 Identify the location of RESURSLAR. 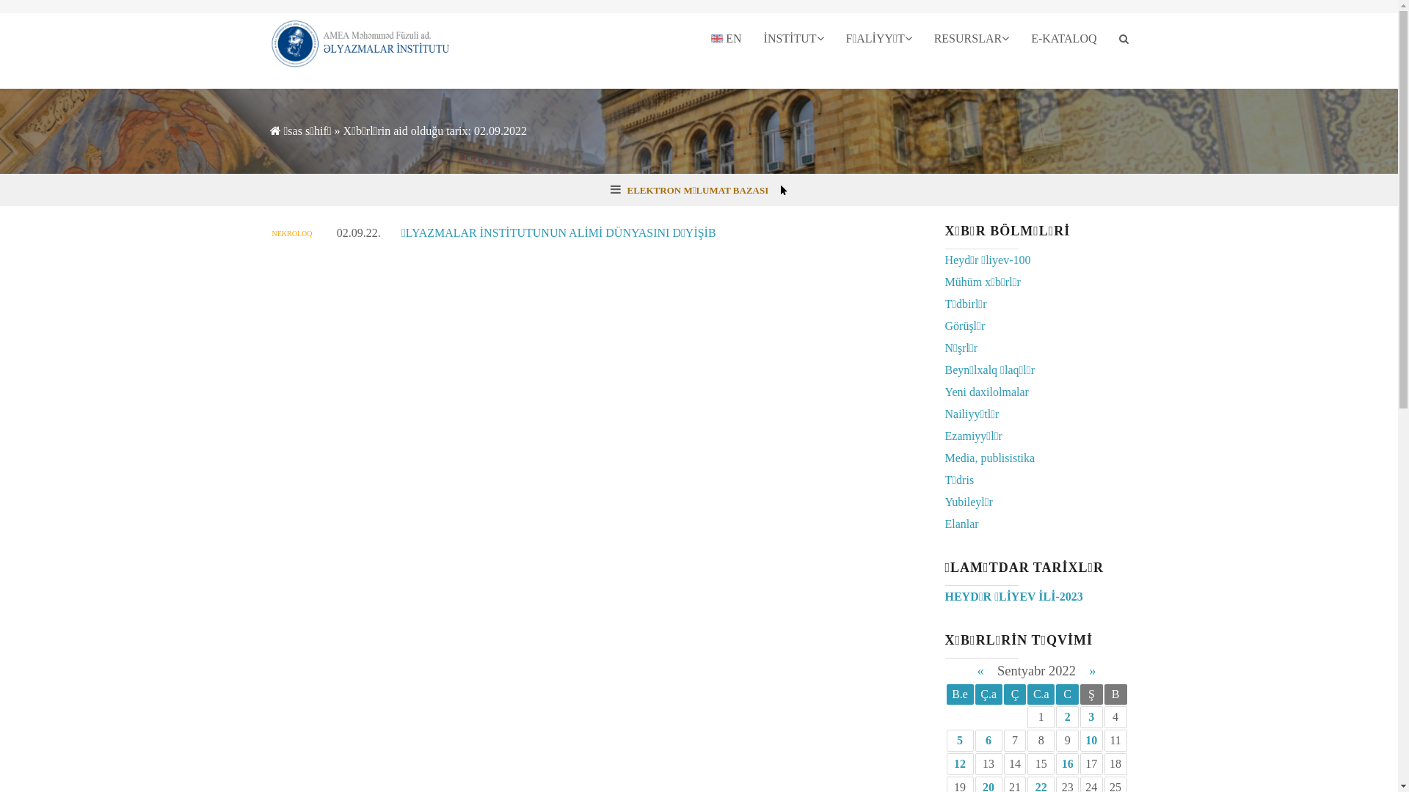
(972, 39).